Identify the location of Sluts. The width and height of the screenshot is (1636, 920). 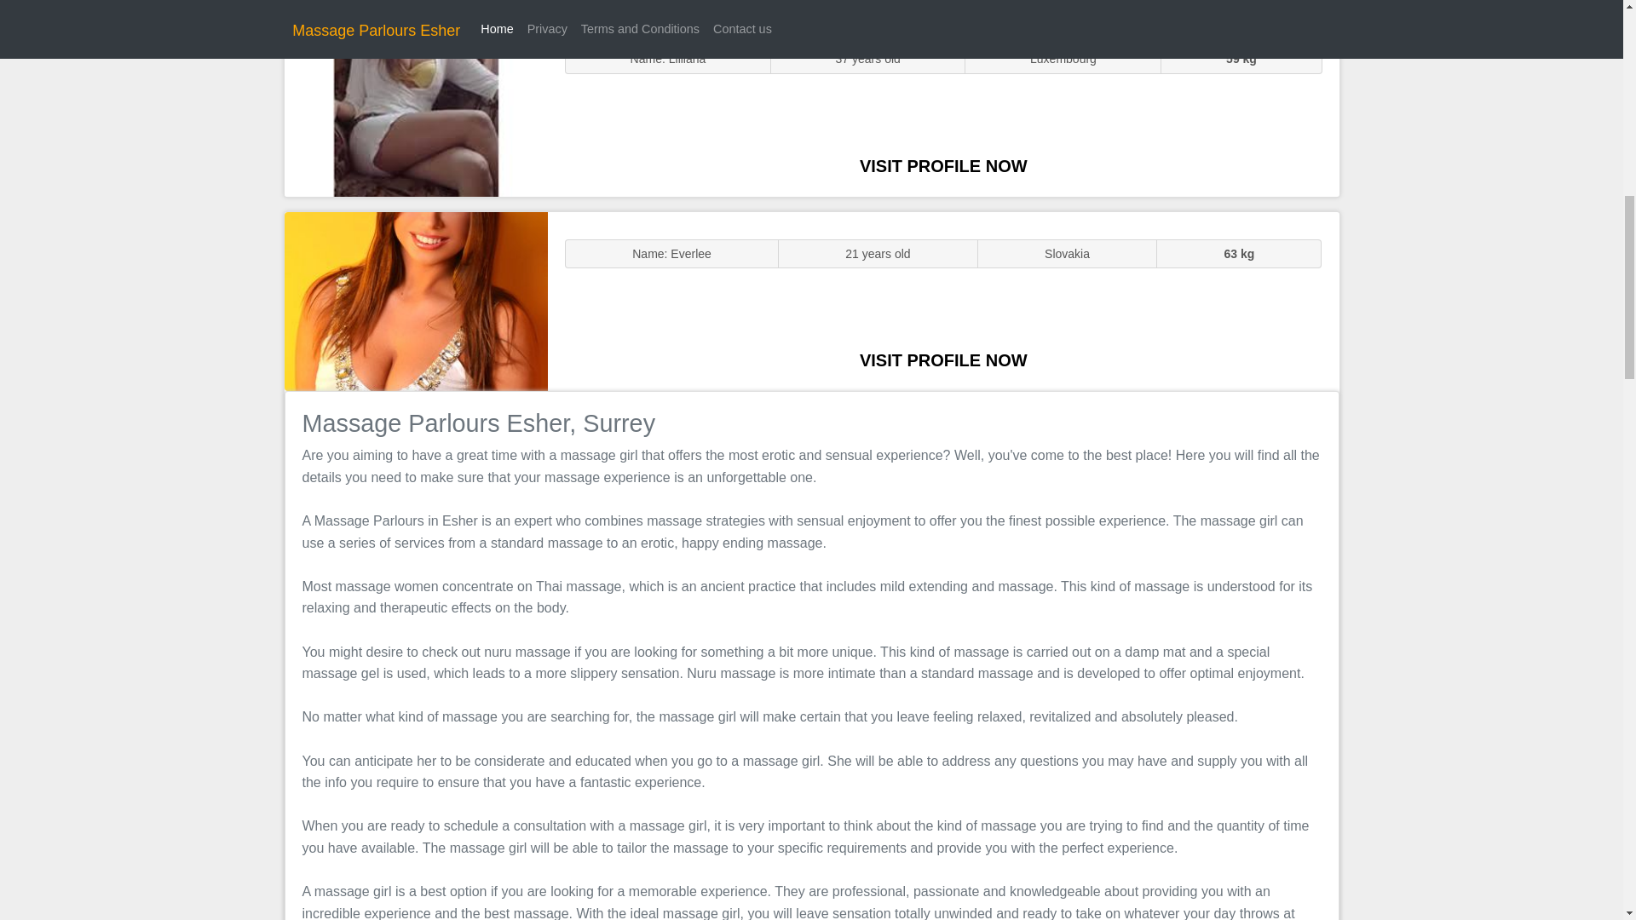
(416, 106).